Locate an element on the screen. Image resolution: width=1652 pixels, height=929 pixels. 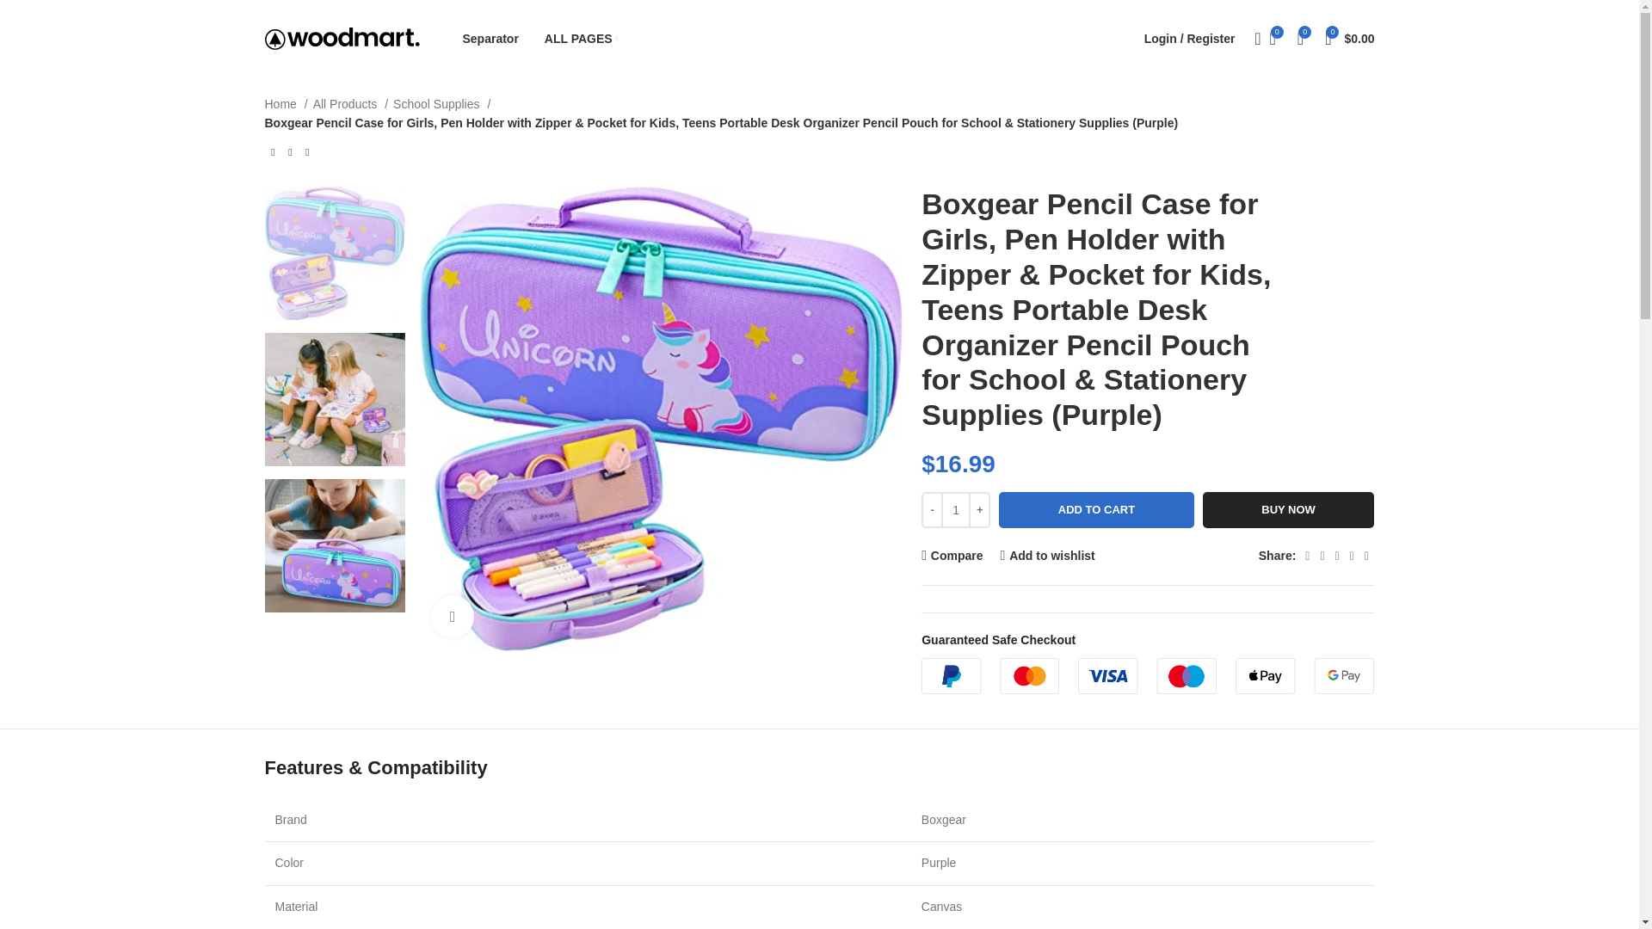
Shopping cart is located at coordinates (1349, 38).